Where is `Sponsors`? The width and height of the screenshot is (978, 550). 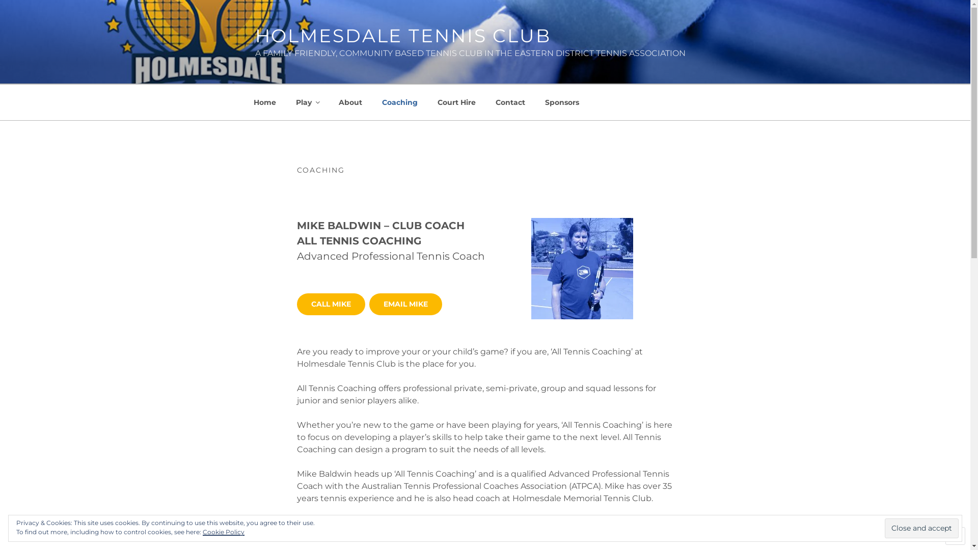
Sponsors is located at coordinates (562, 102).